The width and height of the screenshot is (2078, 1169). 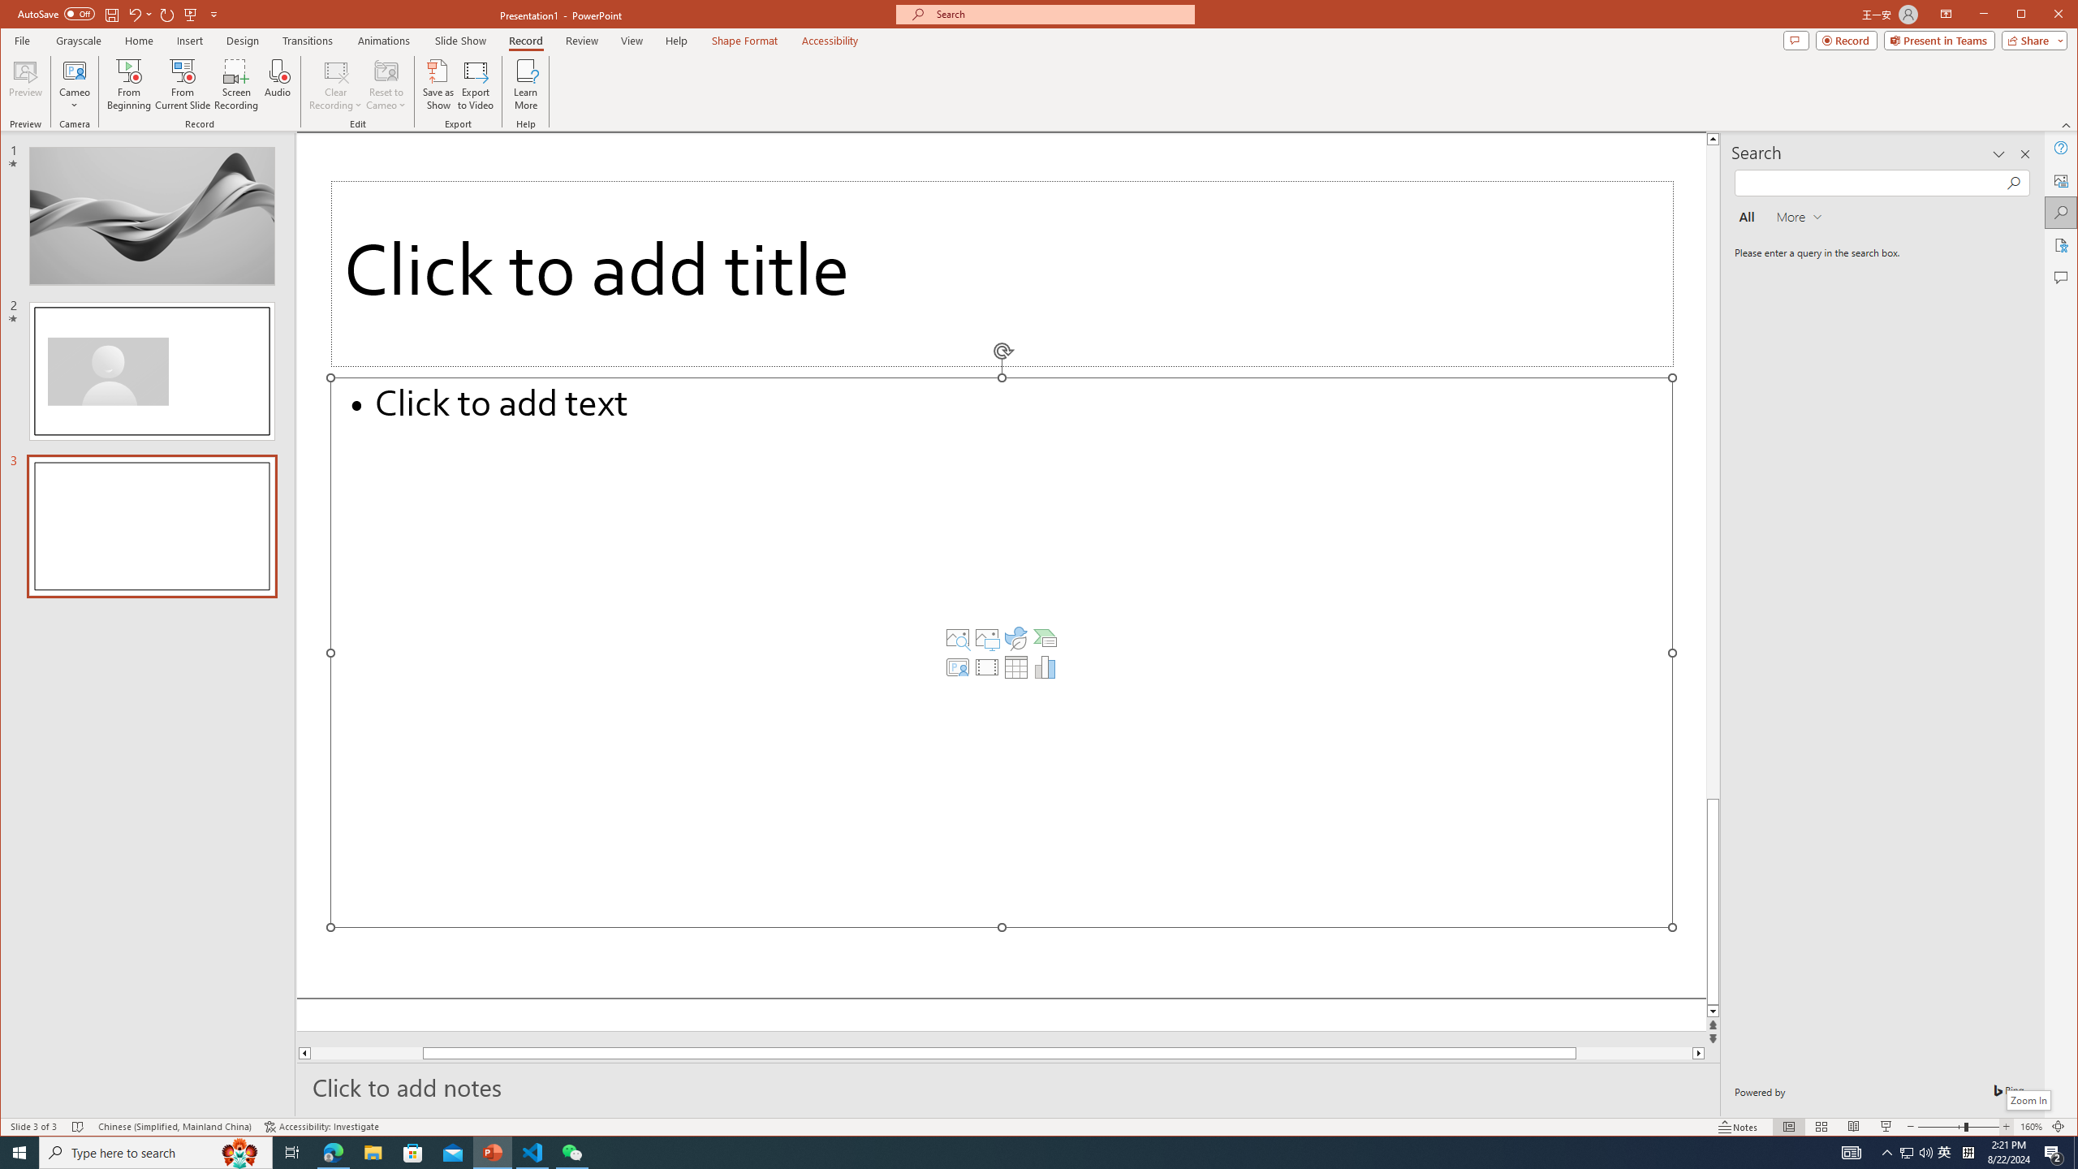 What do you see at coordinates (2062, 15) in the screenshot?
I see `Close` at bounding box center [2062, 15].